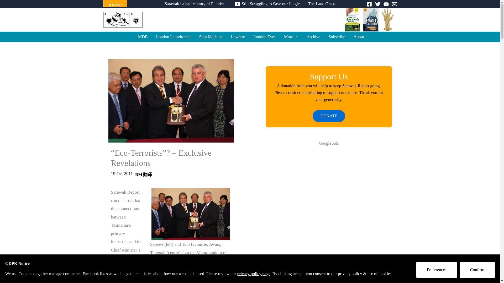 Image resolution: width=504 pixels, height=283 pixels. I want to click on 1MDB, so click(141, 37).